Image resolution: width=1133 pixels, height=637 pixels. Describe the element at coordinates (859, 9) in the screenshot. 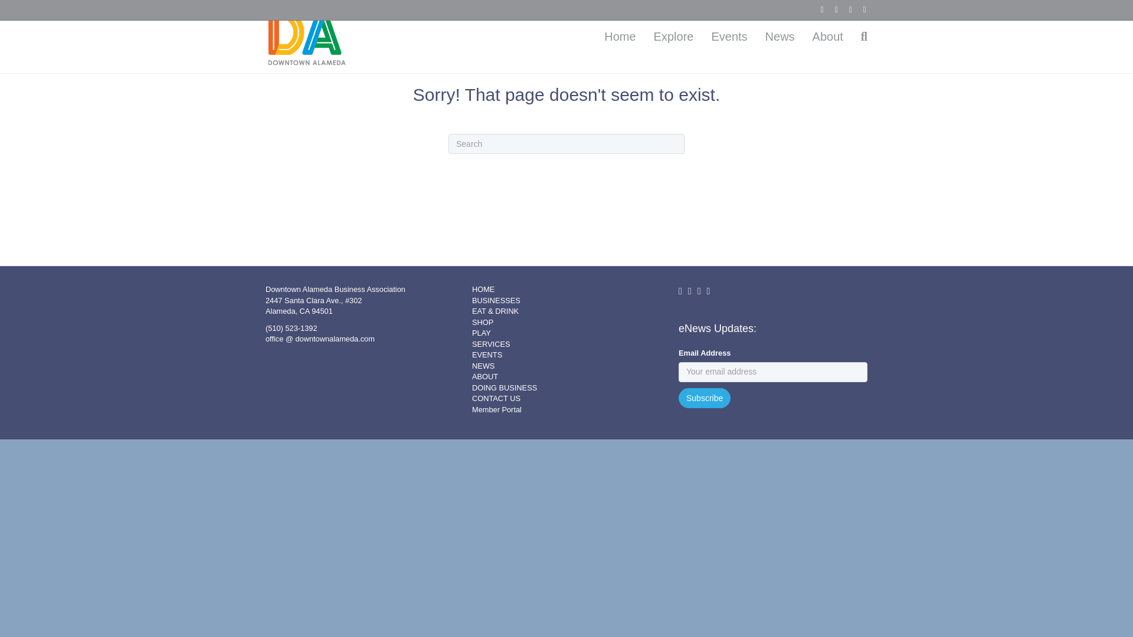

I see `Instagram` at that location.